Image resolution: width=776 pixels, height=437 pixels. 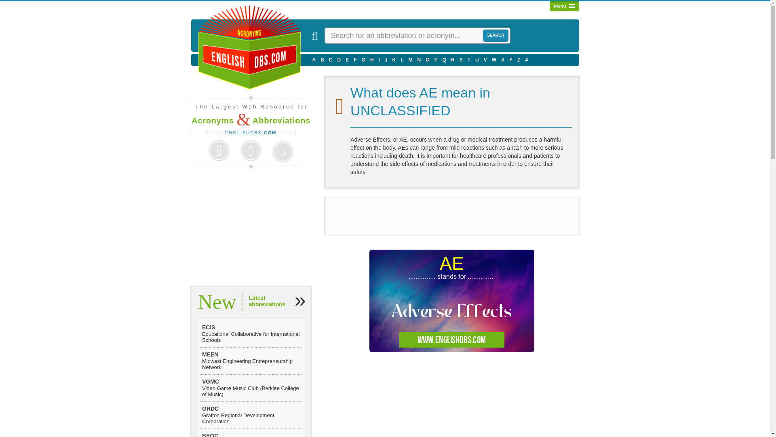 What do you see at coordinates (494, 59) in the screenshot?
I see `W` at bounding box center [494, 59].